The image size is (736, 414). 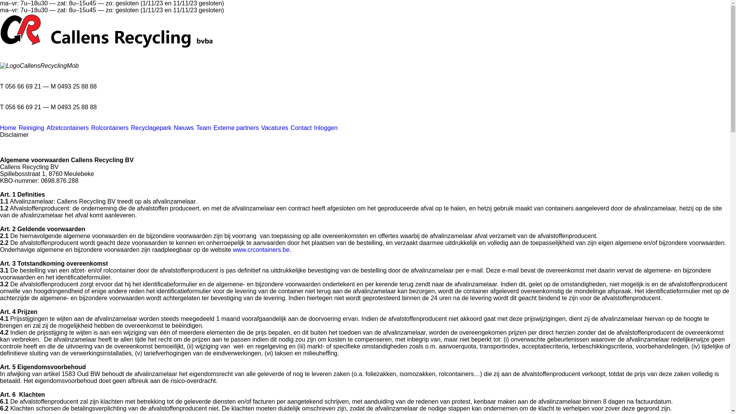 What do you see at coordinates (8, 128) in the screenshot?
I see `Home` at bounding box center [8, 128].